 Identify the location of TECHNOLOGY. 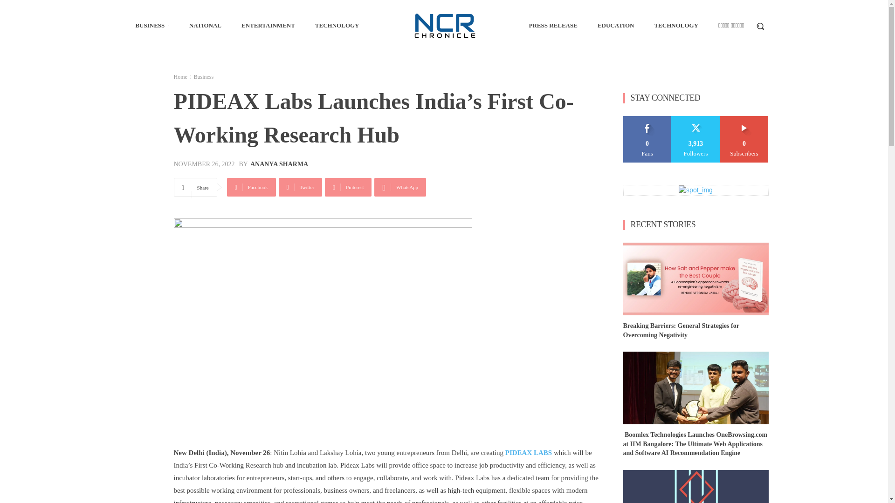
(676, 25).